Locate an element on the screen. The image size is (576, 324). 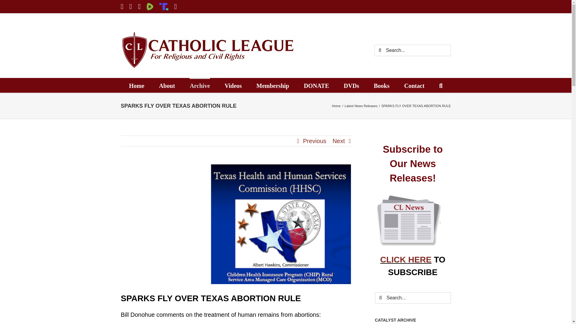
Videos is located at coordinates (233, 85).